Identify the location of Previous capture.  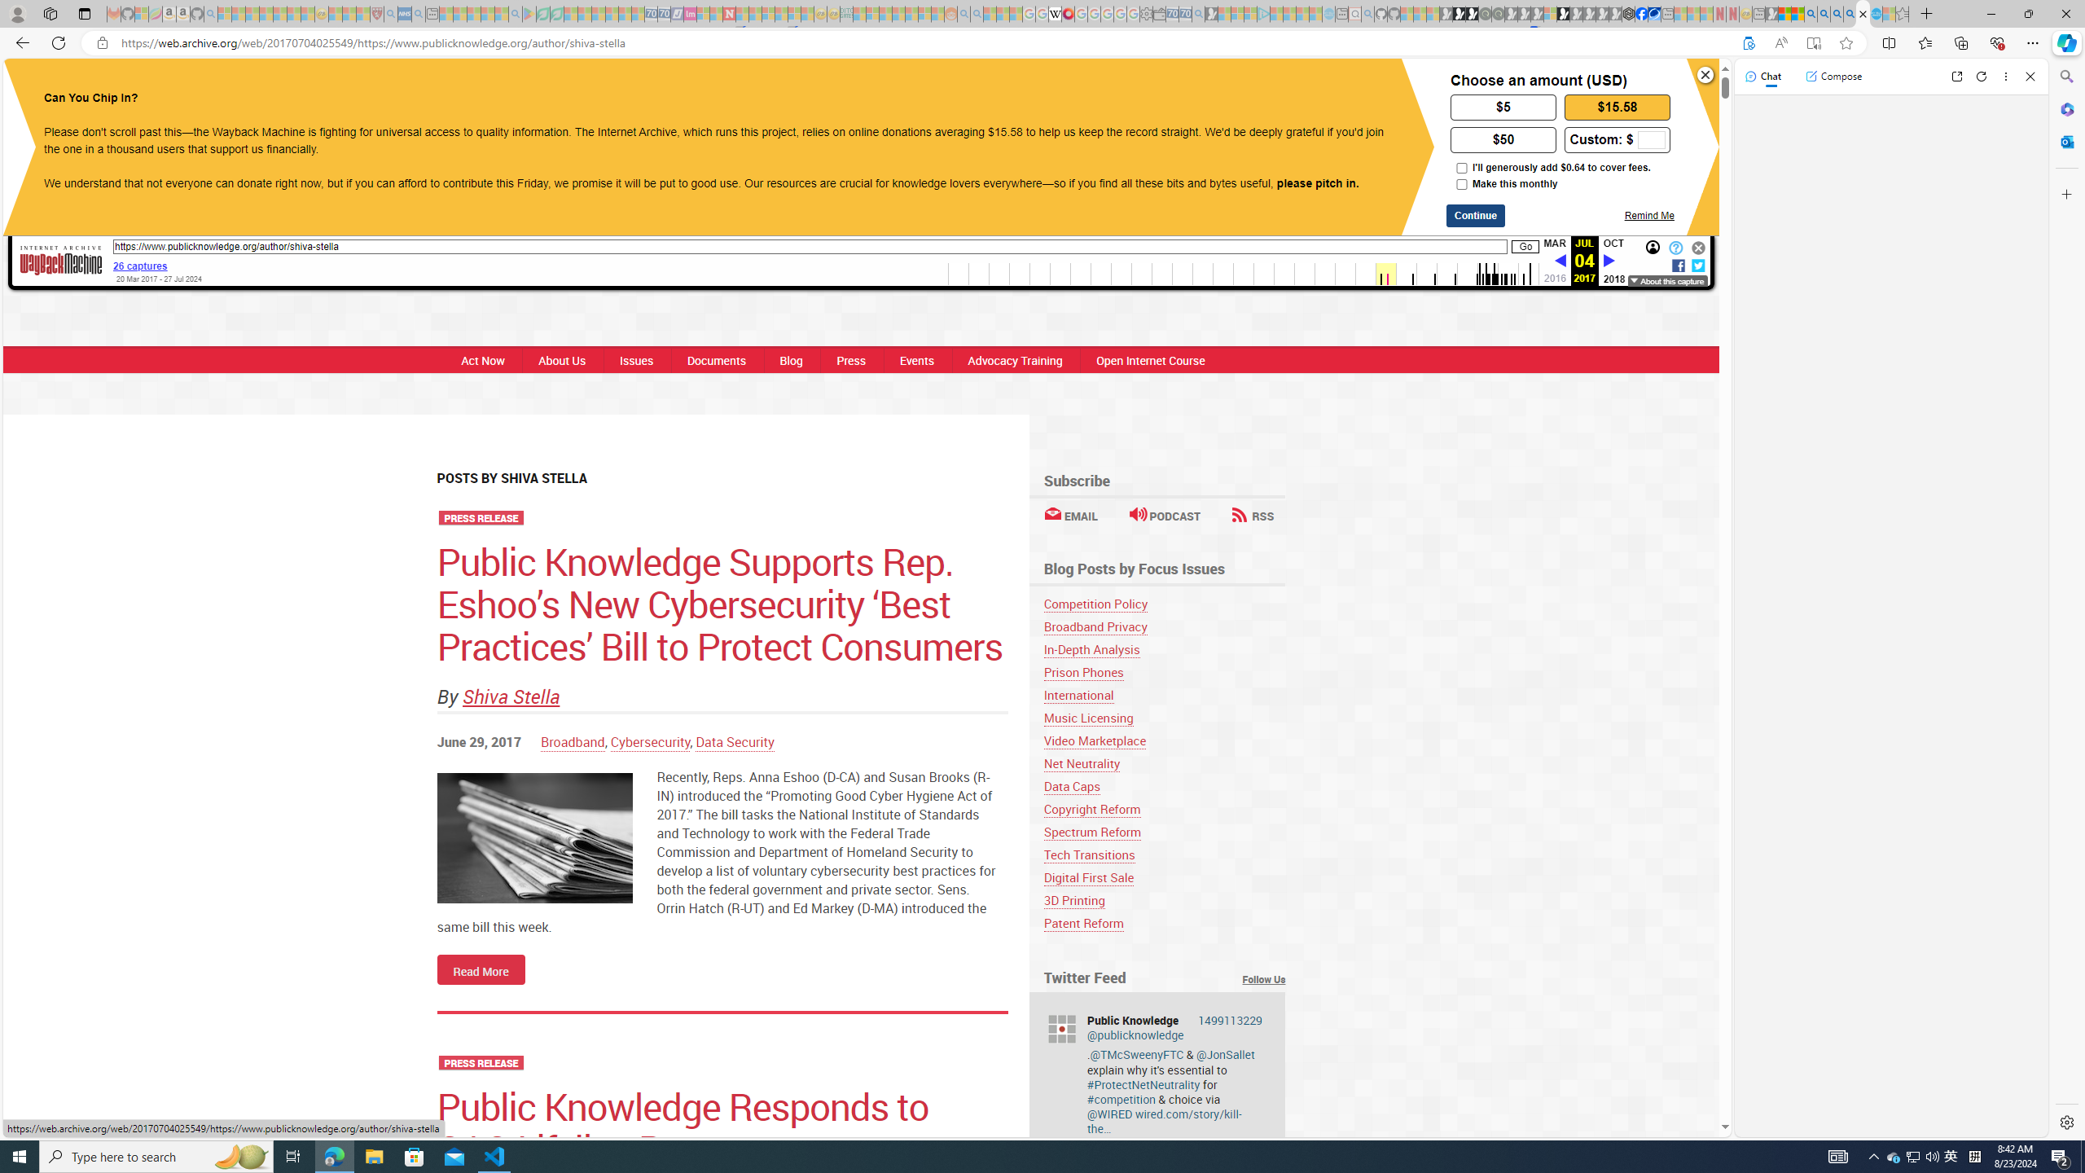
(1559, 261).